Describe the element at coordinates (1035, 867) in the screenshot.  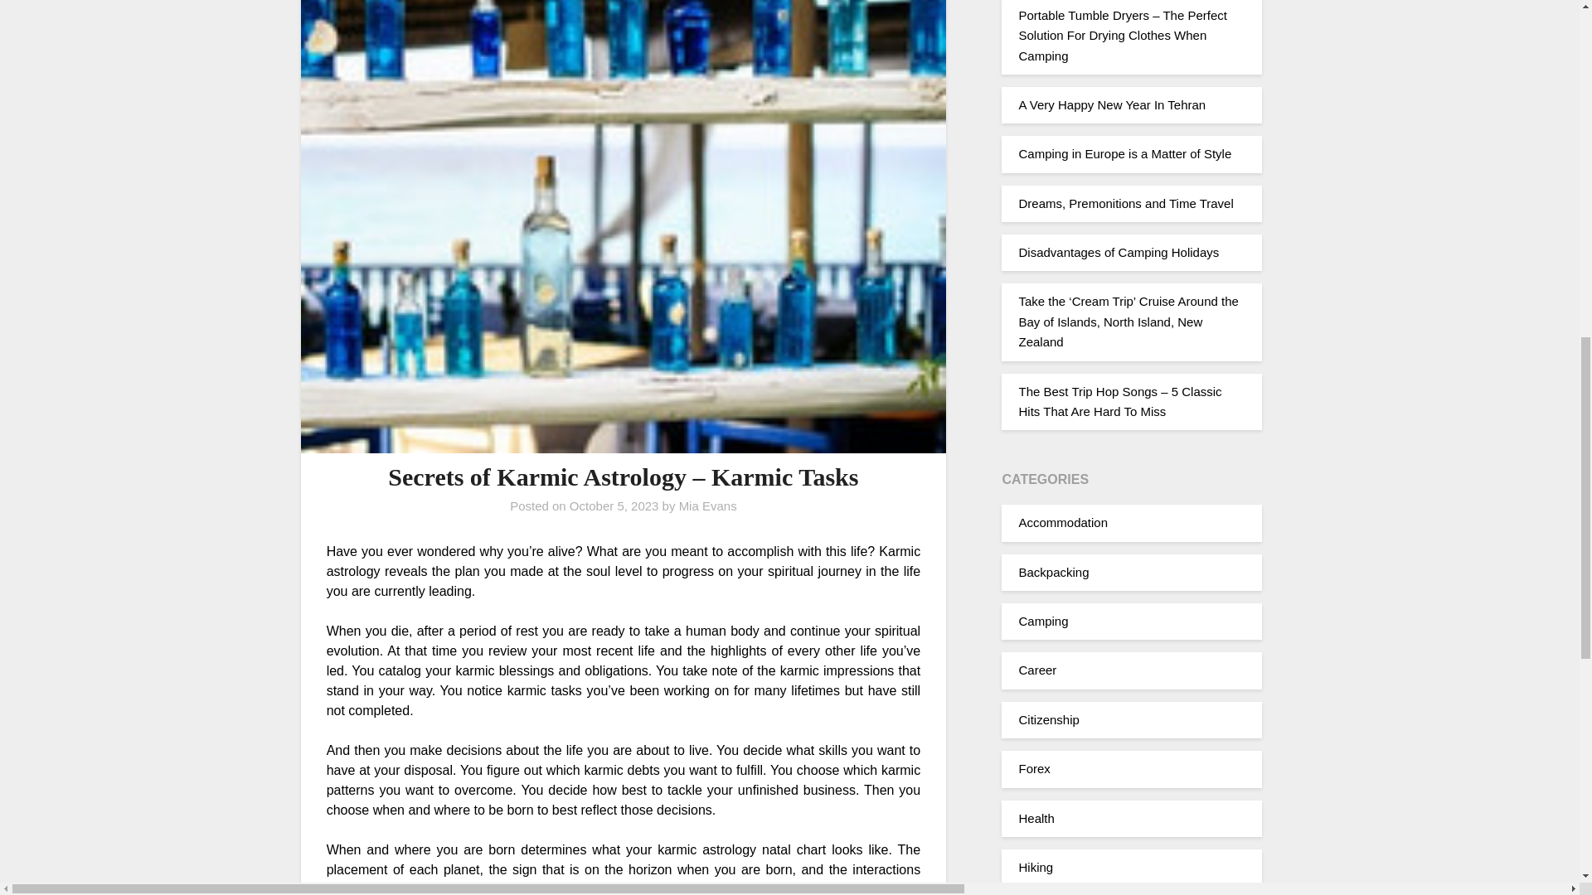
I see `Hiking` at that location.